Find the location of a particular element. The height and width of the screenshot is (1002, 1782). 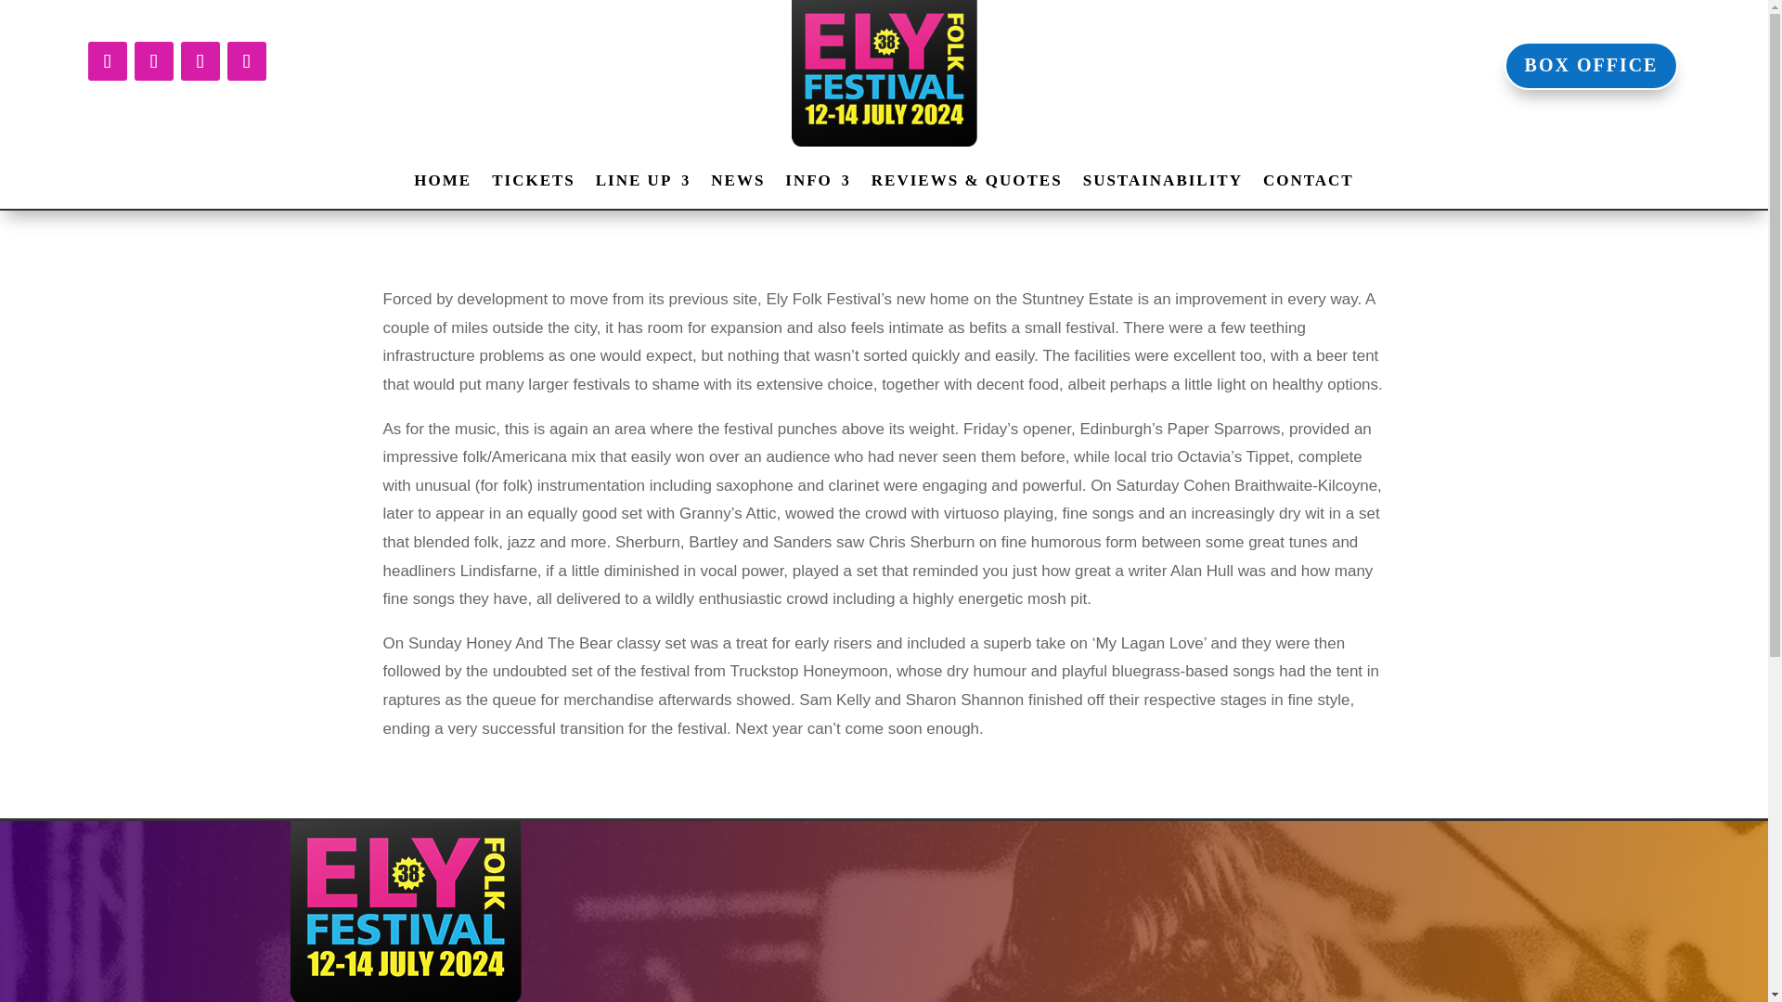

INFO is located at coordinates (819, 184).